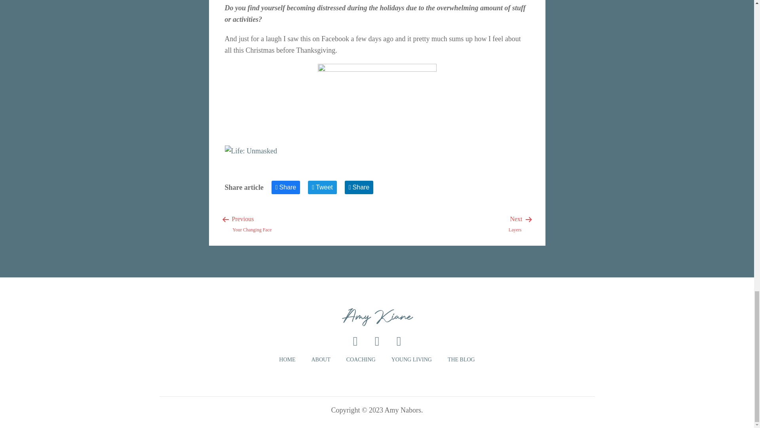 The image size is (760, 428). Describe the element at coordinates (286, 187) in the screenshot. I see `Share` at that location.